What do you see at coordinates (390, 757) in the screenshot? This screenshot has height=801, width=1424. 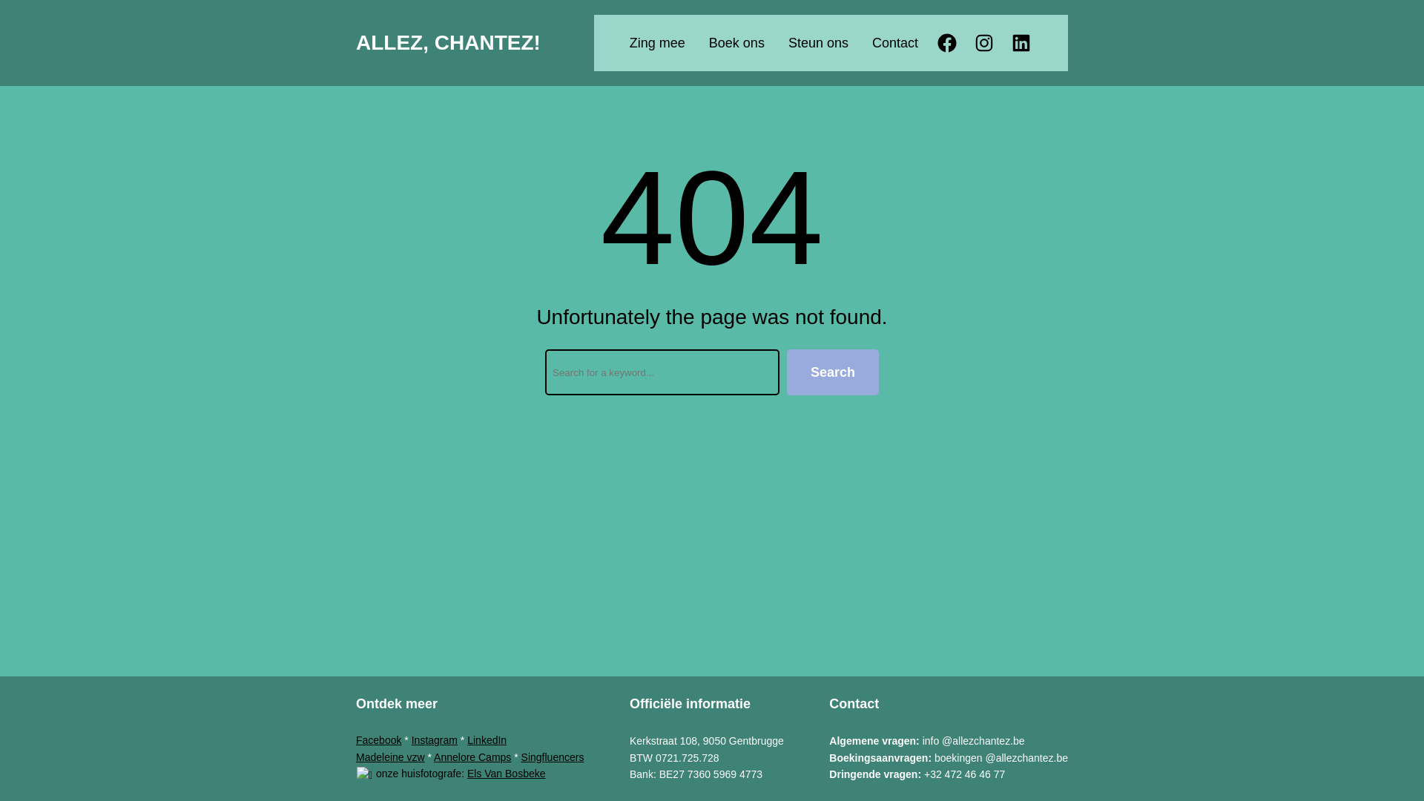 I see `Madeleine vzw` at bounding box center [390, 757].